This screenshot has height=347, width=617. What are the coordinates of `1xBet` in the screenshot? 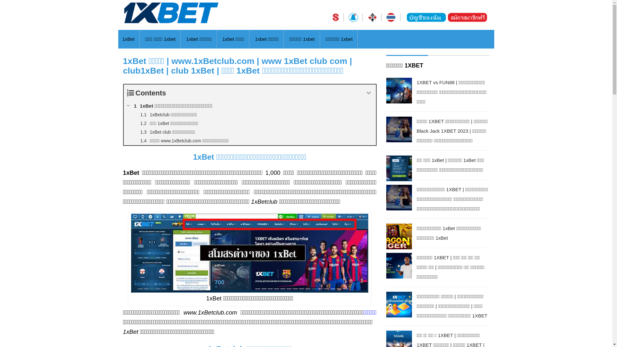 It's located at (128, 39).